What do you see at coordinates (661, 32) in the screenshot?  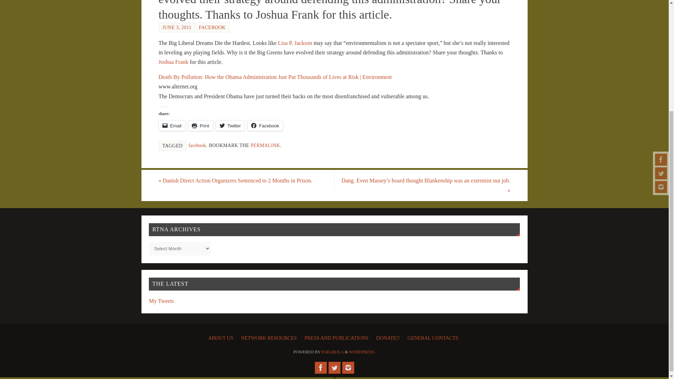 I see `Instagram` at bounding box center [661, 32].